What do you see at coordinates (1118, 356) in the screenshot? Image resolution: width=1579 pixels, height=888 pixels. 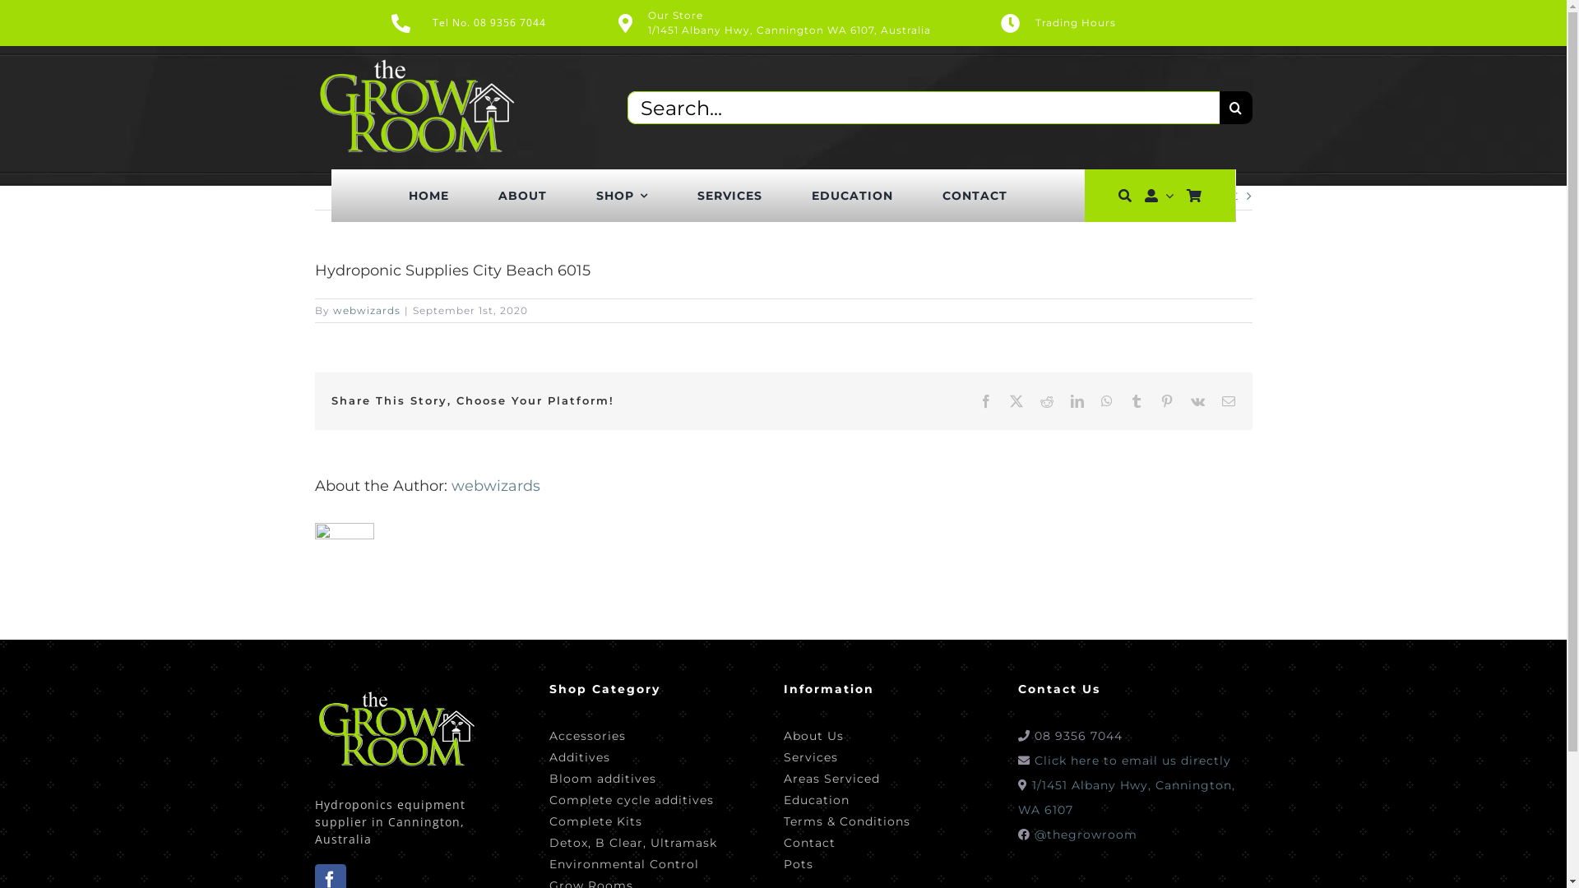 I see `Log In` at bounding box center [1118, 356].